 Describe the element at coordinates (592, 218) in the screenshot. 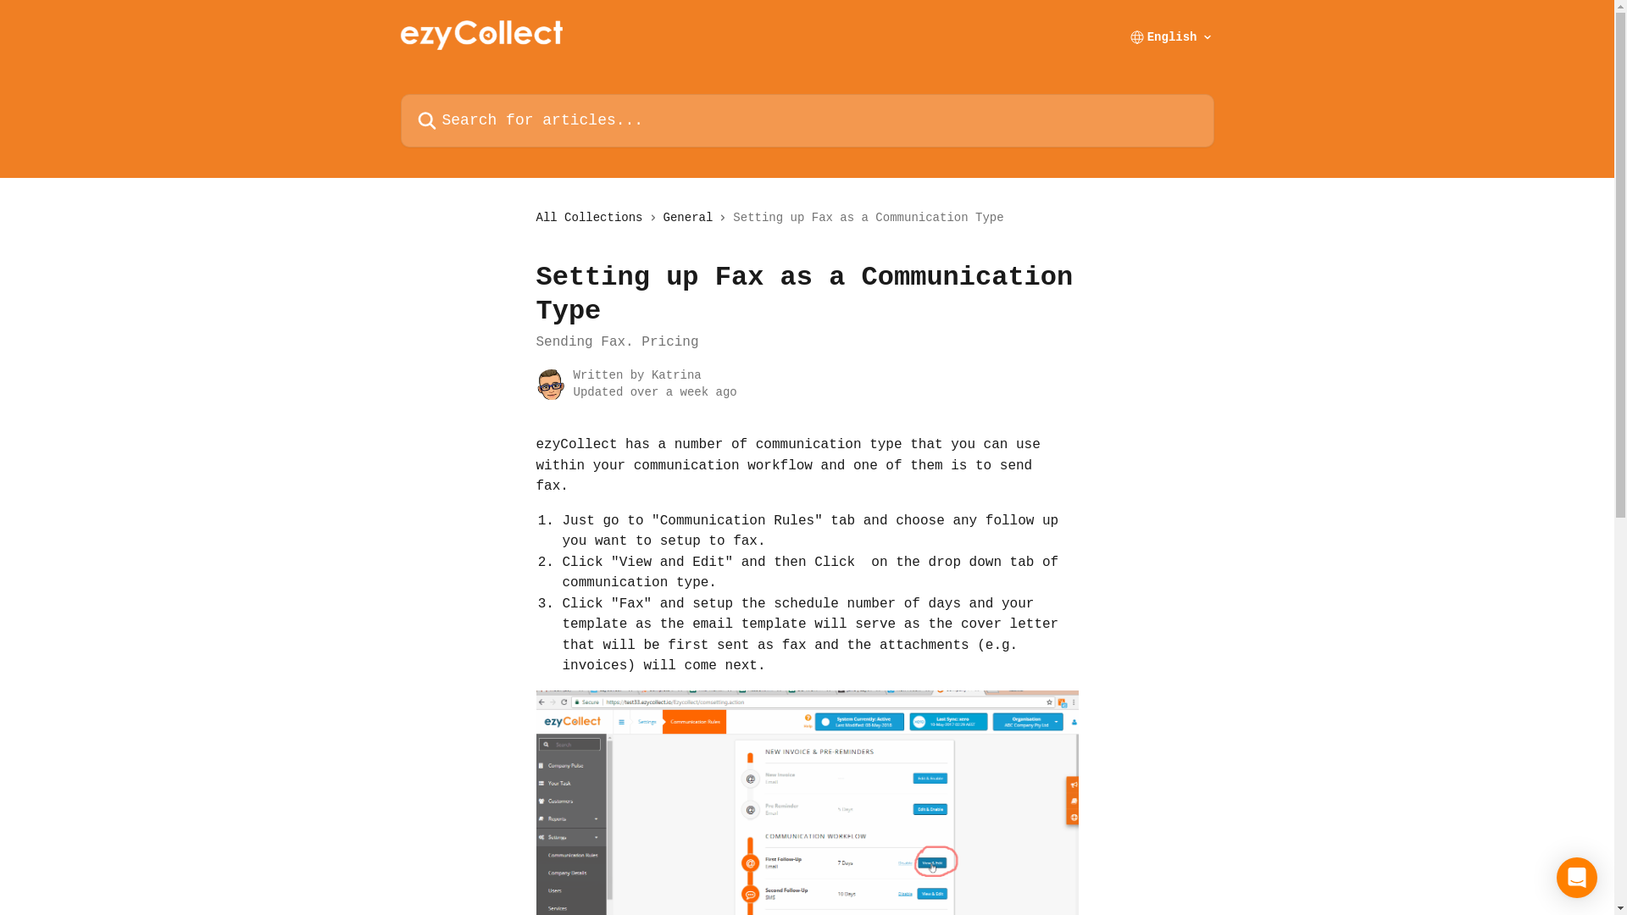

I see `All Collections` at that location.